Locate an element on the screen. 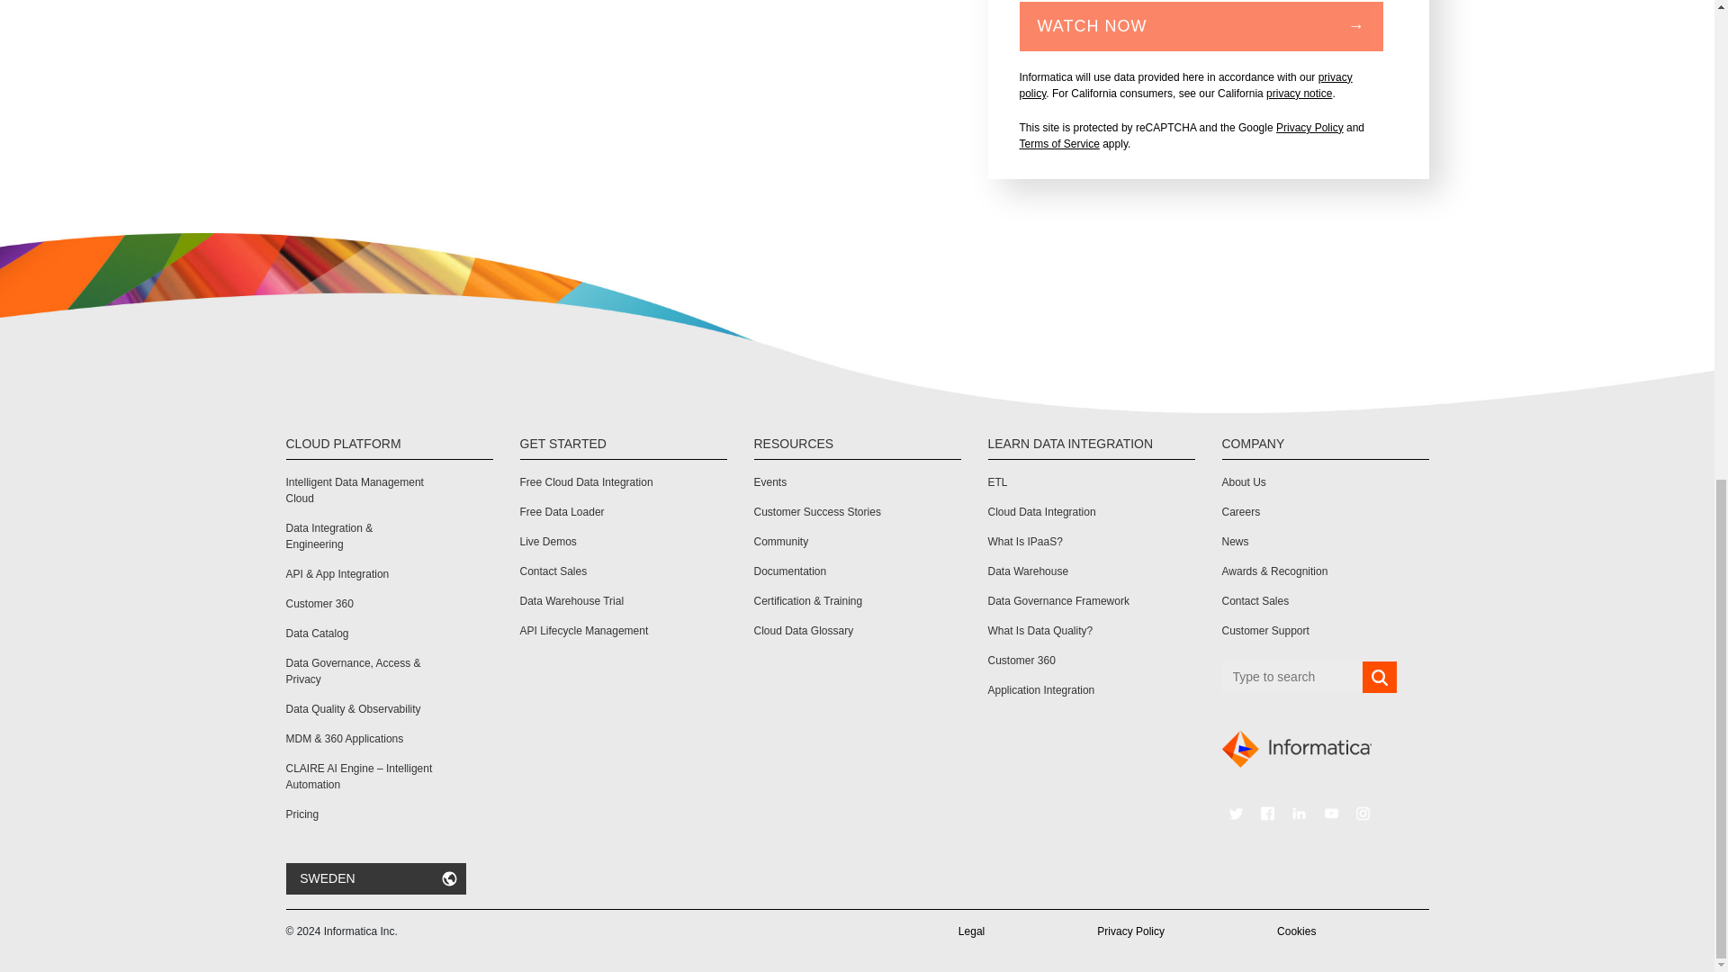  Terms of Service is located at coordinates (1058, 144).